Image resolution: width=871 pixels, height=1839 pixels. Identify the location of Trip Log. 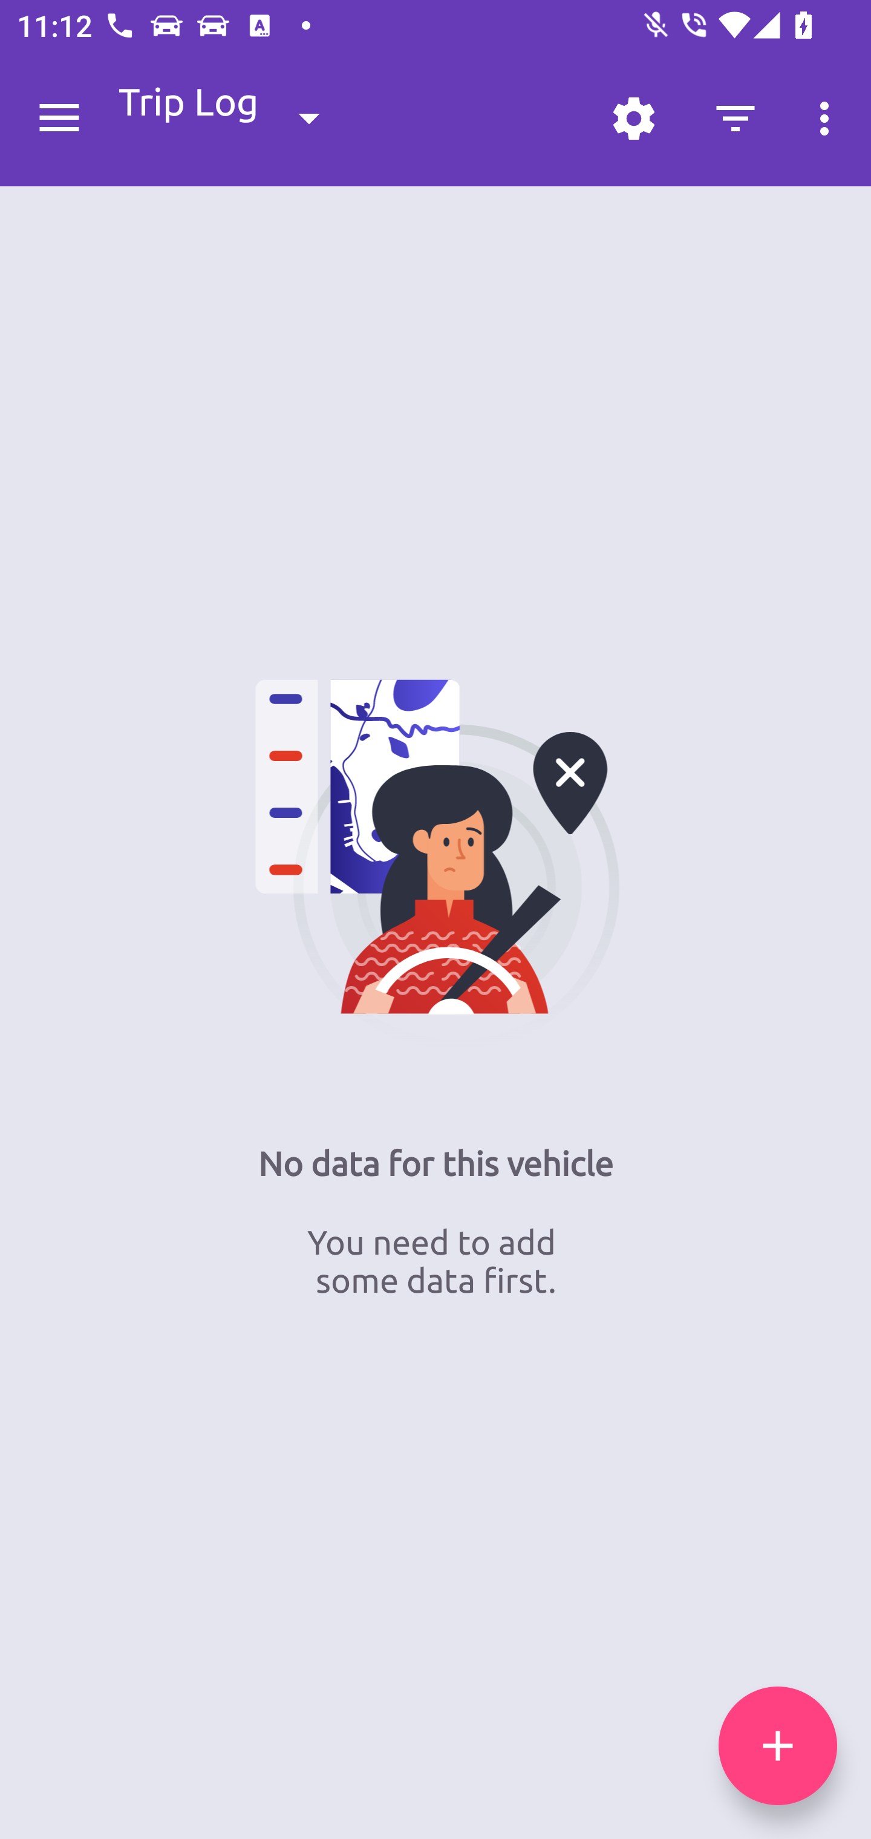
(238, 117).